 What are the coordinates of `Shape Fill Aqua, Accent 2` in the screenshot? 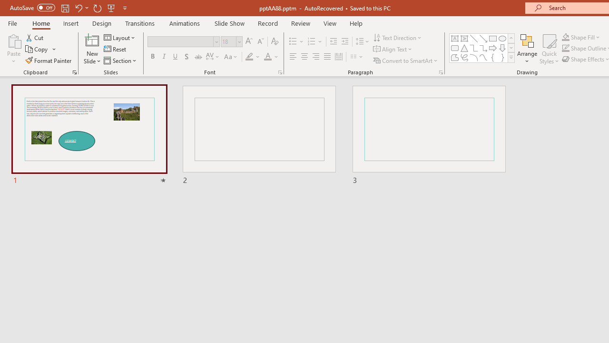 It's located at (565, 37).